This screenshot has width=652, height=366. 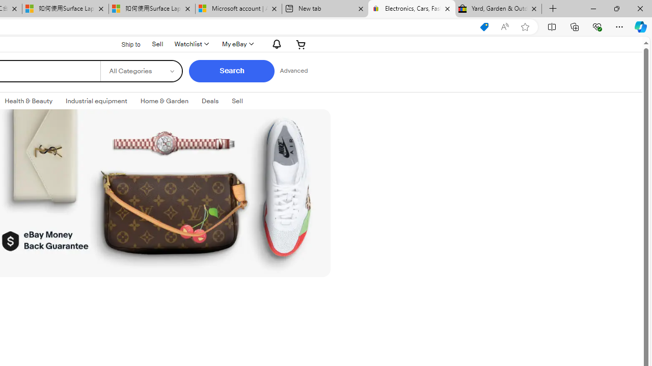 I want to click on My eBayExpand My eBay, so click(x=236, y=44).